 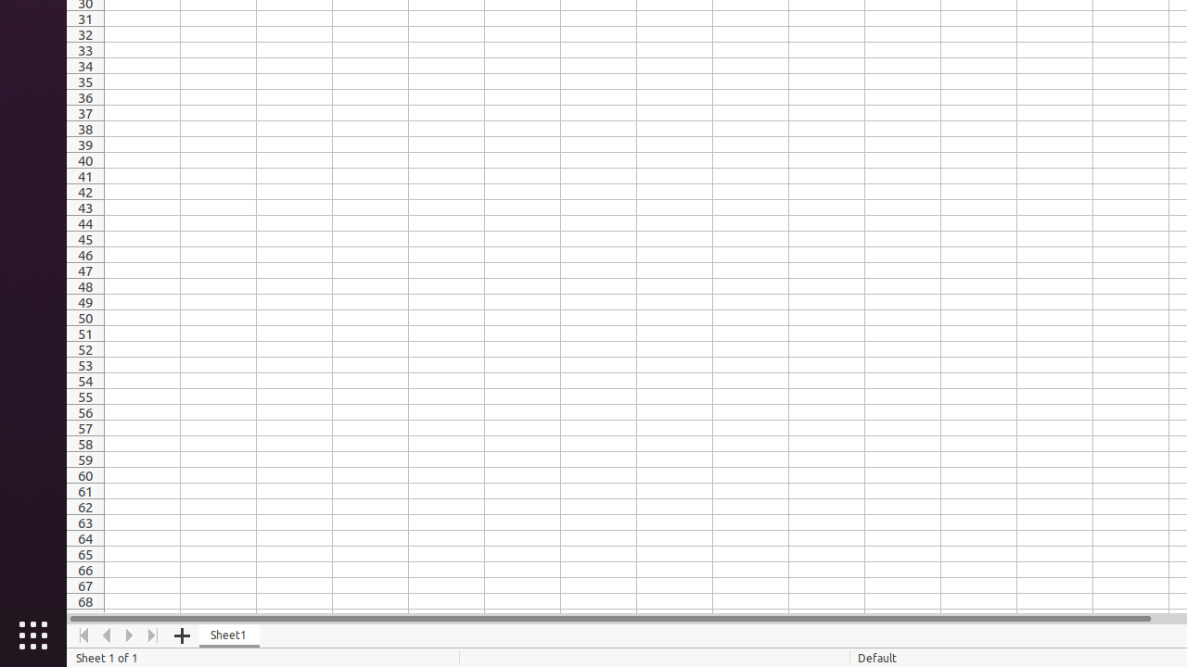 What do you see at coordinates (83, 636) in the screenshot?
I see `Move To Home` at bounding box center [83, 636].